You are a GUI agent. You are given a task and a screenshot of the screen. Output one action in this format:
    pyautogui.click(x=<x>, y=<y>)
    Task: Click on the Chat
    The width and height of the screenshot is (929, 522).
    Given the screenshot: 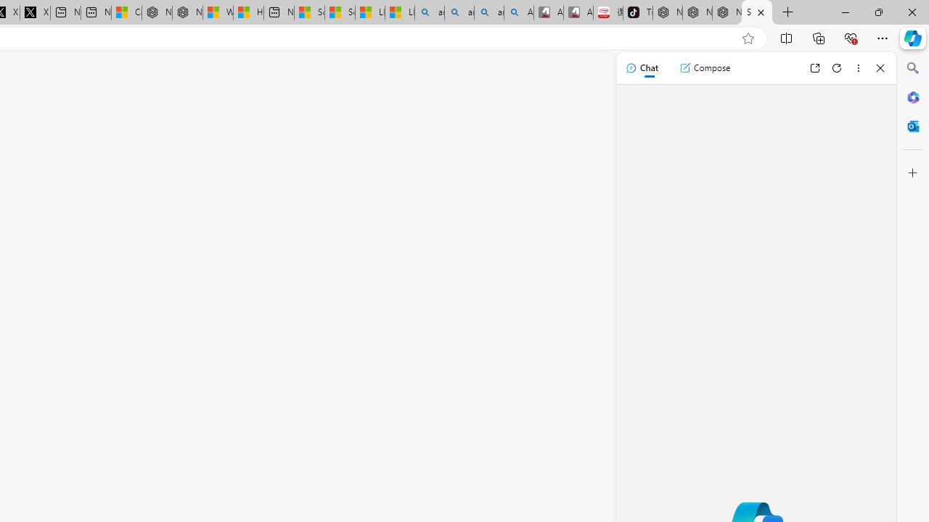 What is the action you would take?
    pyautogui.click(x=642, y=68)
    